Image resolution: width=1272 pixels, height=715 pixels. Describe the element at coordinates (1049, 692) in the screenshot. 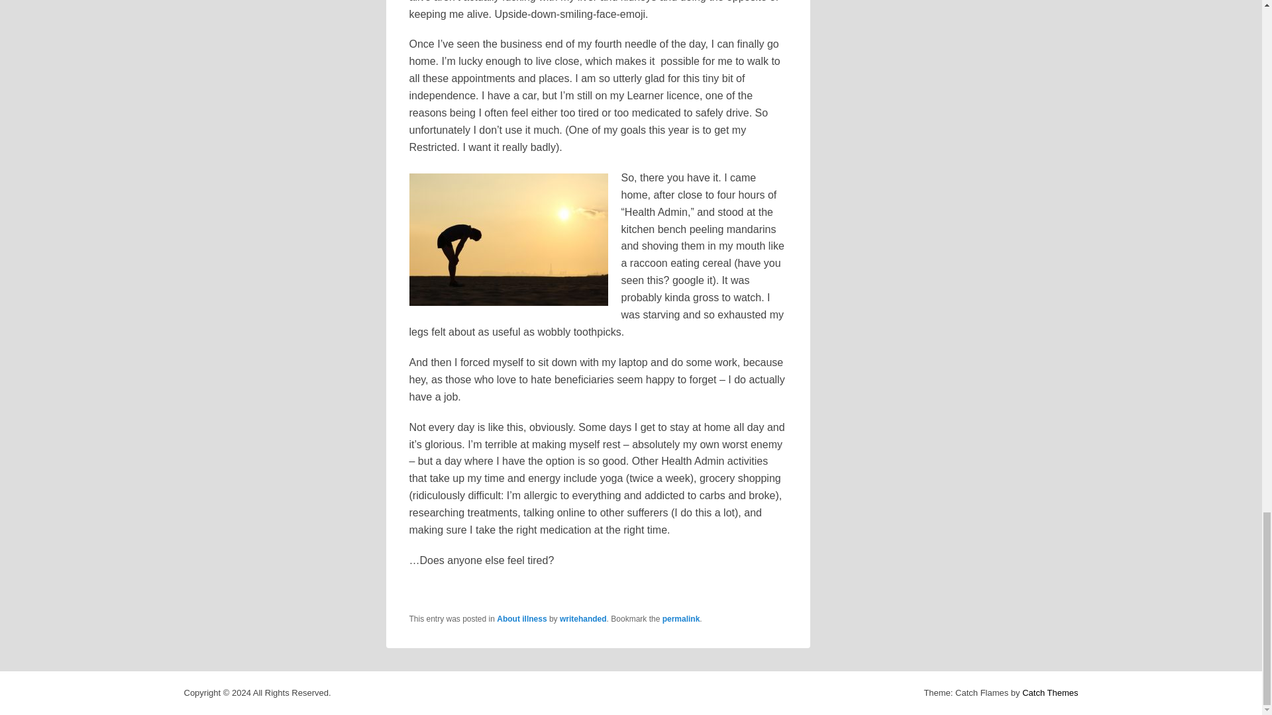

I see `Catch Themes` at that location.